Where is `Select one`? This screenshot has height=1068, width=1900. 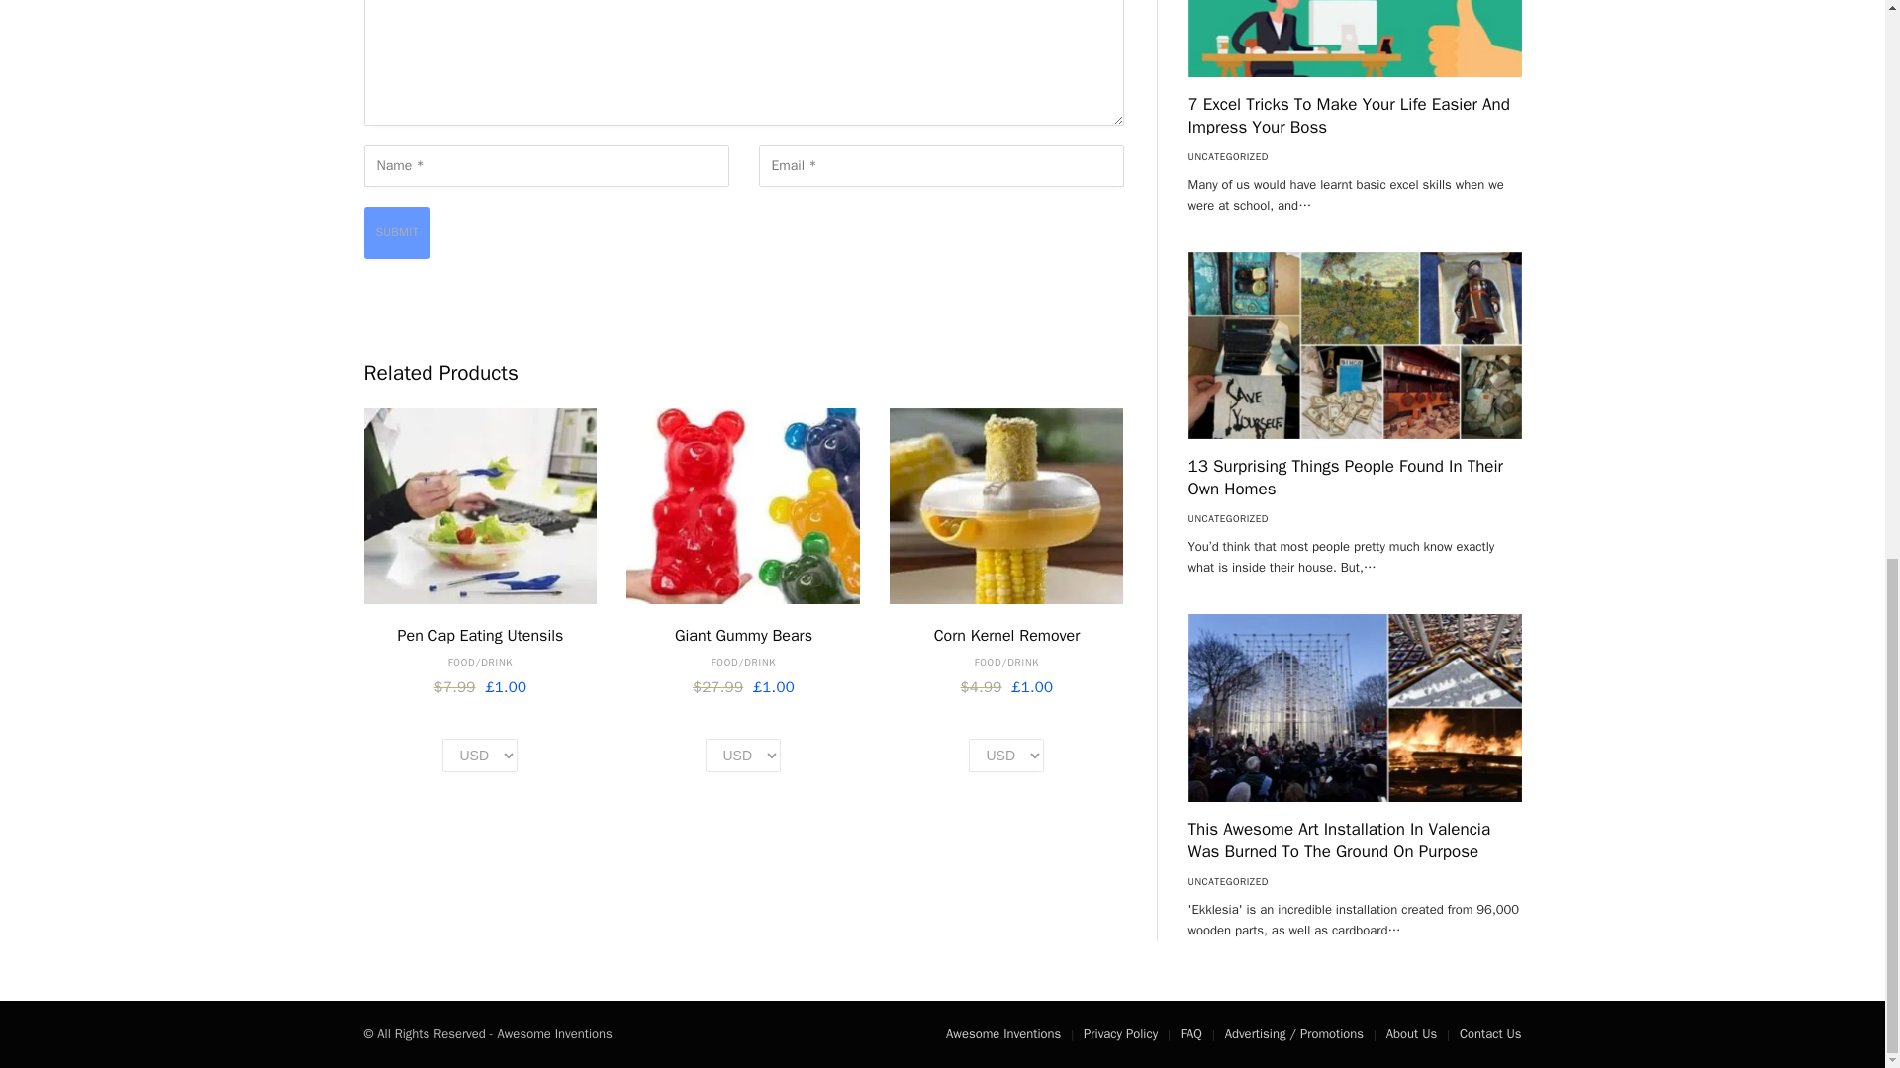
Select one is located at coordinates (742, 756).